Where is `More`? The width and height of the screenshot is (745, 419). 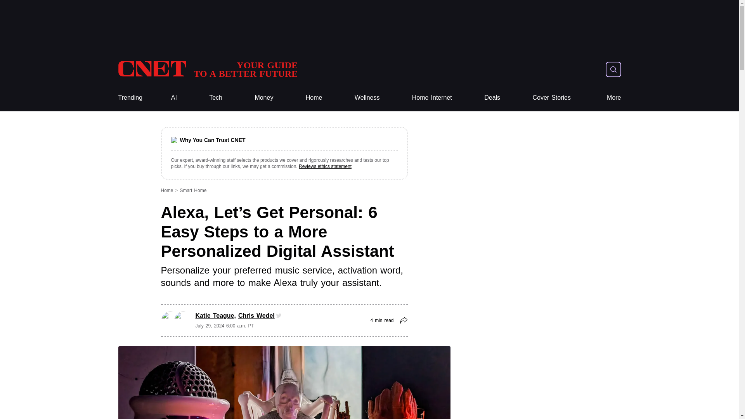 More is located at coordinates (367, 98).